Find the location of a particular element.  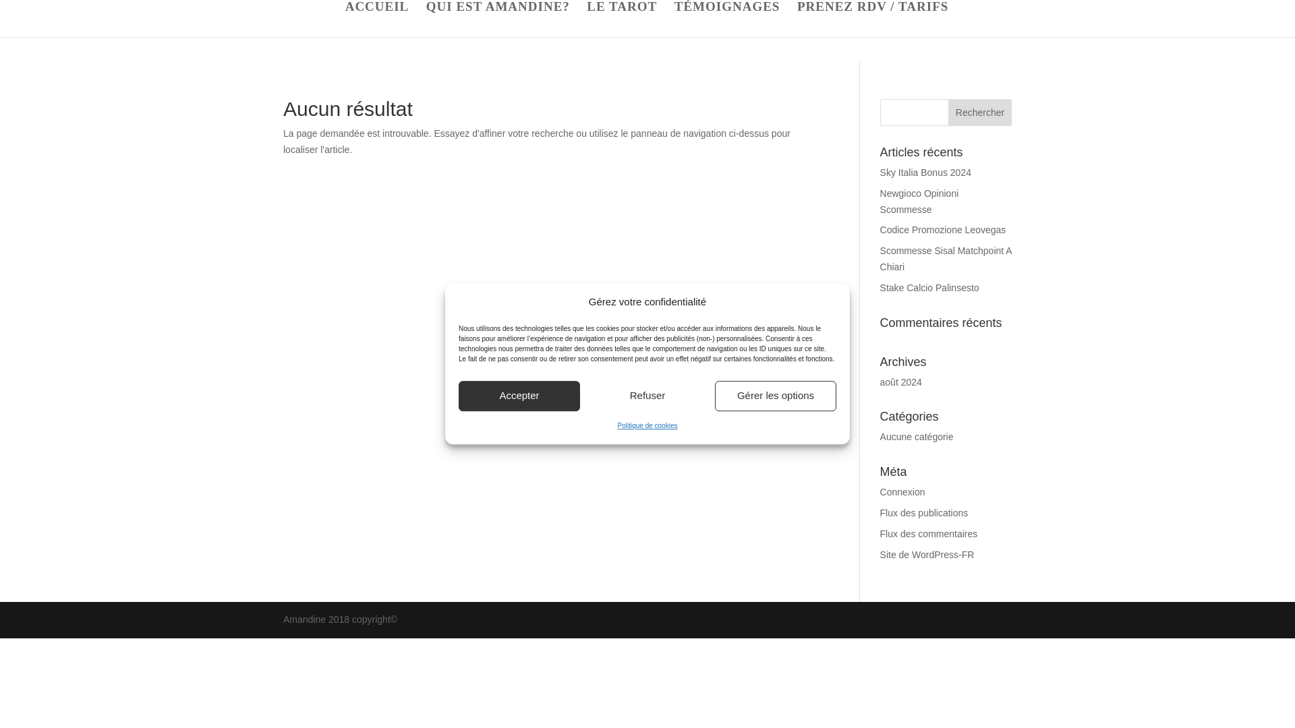

LE TAROT is located at coordinates (621, 20).